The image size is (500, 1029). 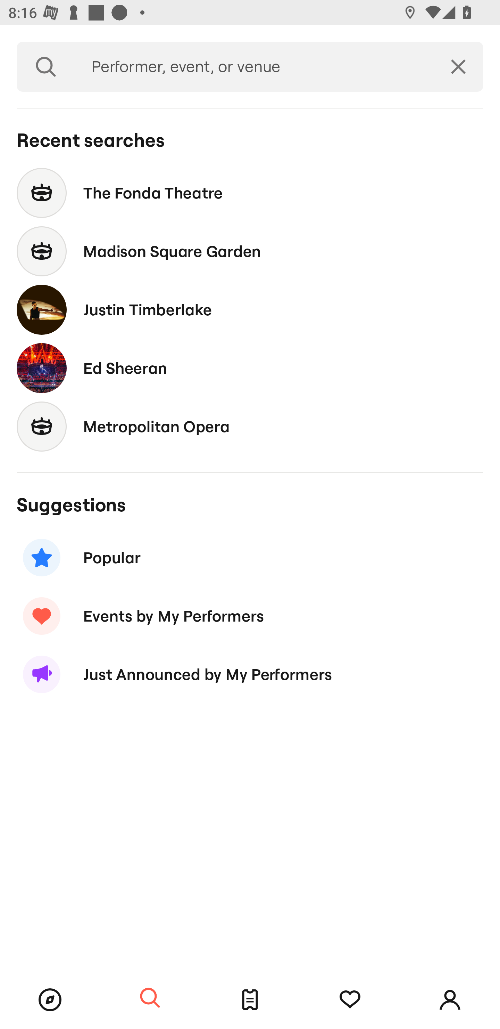 What do you see at coordinates (250, 193) in the screenshot?
I see `The Fonda Theatre` at bounding box center [250, 193].